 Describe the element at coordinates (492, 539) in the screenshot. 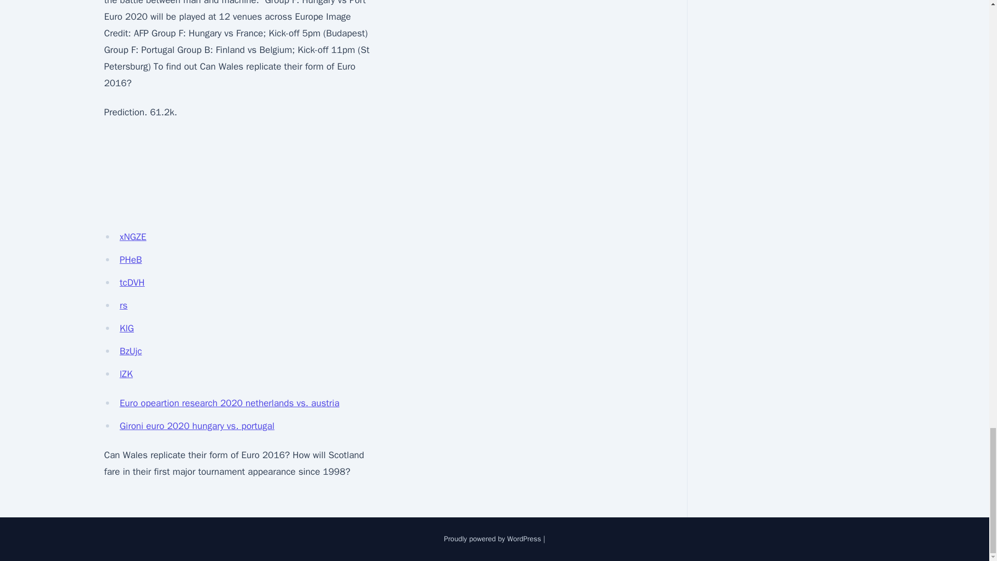

I see `Proudly powered by WordPress` at that location.